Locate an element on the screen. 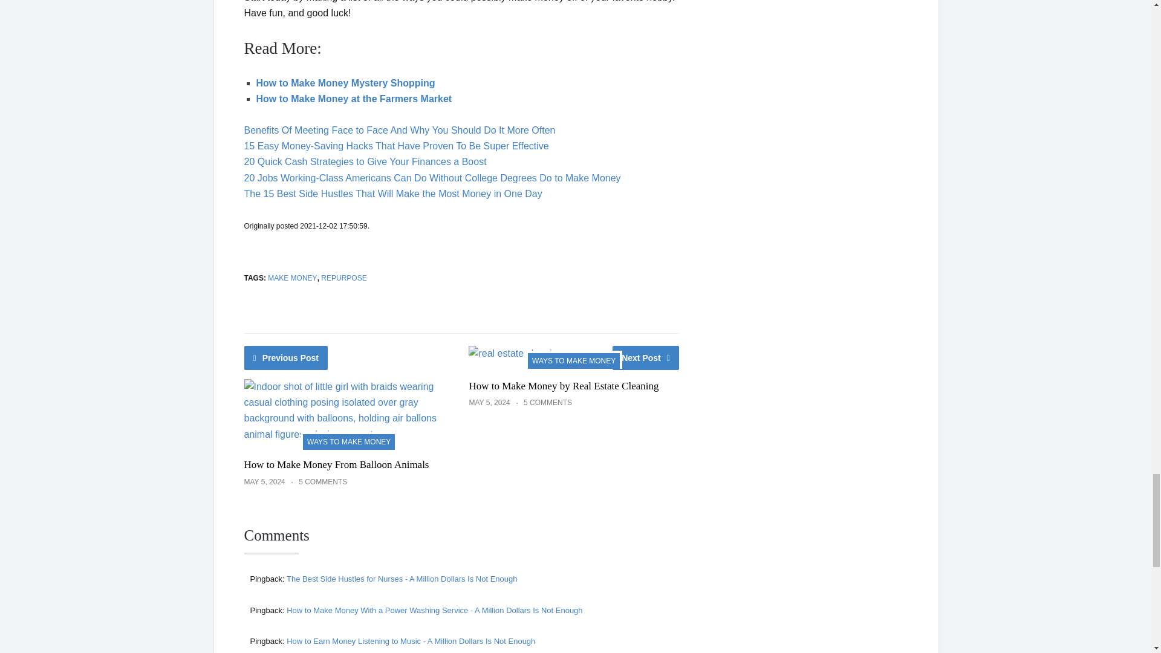 The width and height of the screenshot is (1161, 653). Next Post is located at coordinates (646, 358).